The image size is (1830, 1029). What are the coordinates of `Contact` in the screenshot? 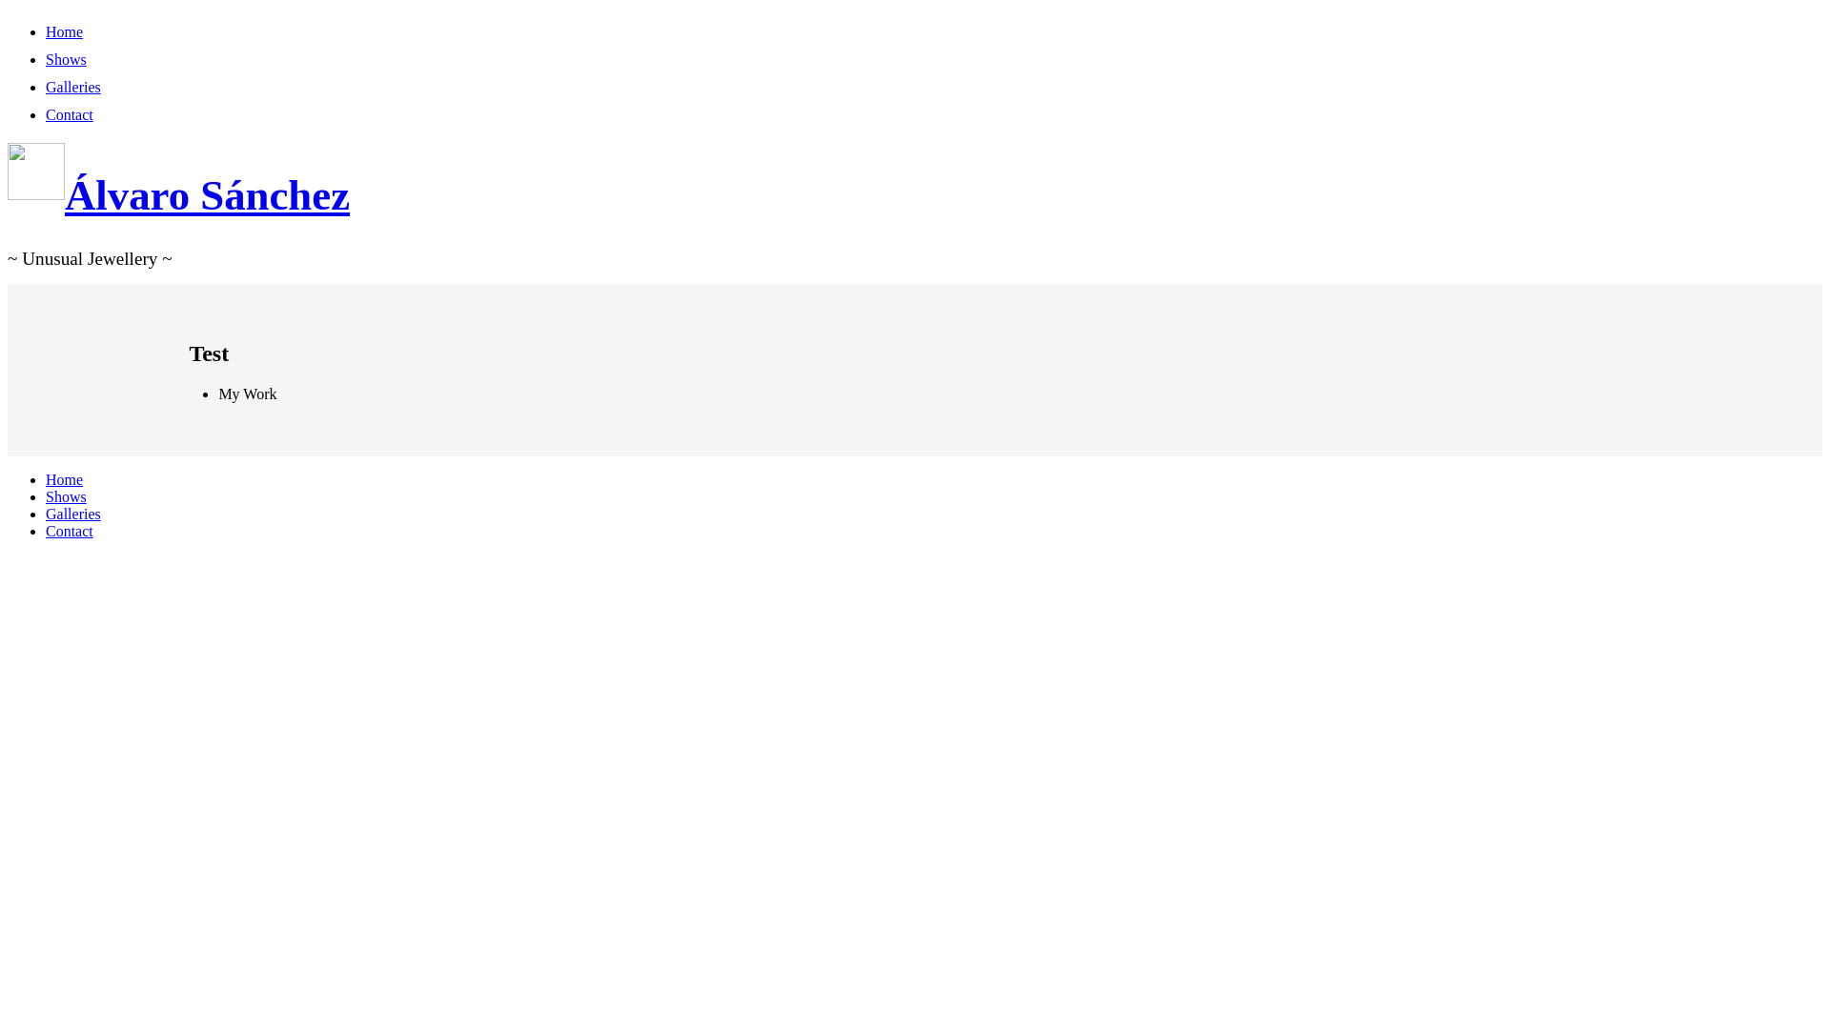 It's located at (70, 114).